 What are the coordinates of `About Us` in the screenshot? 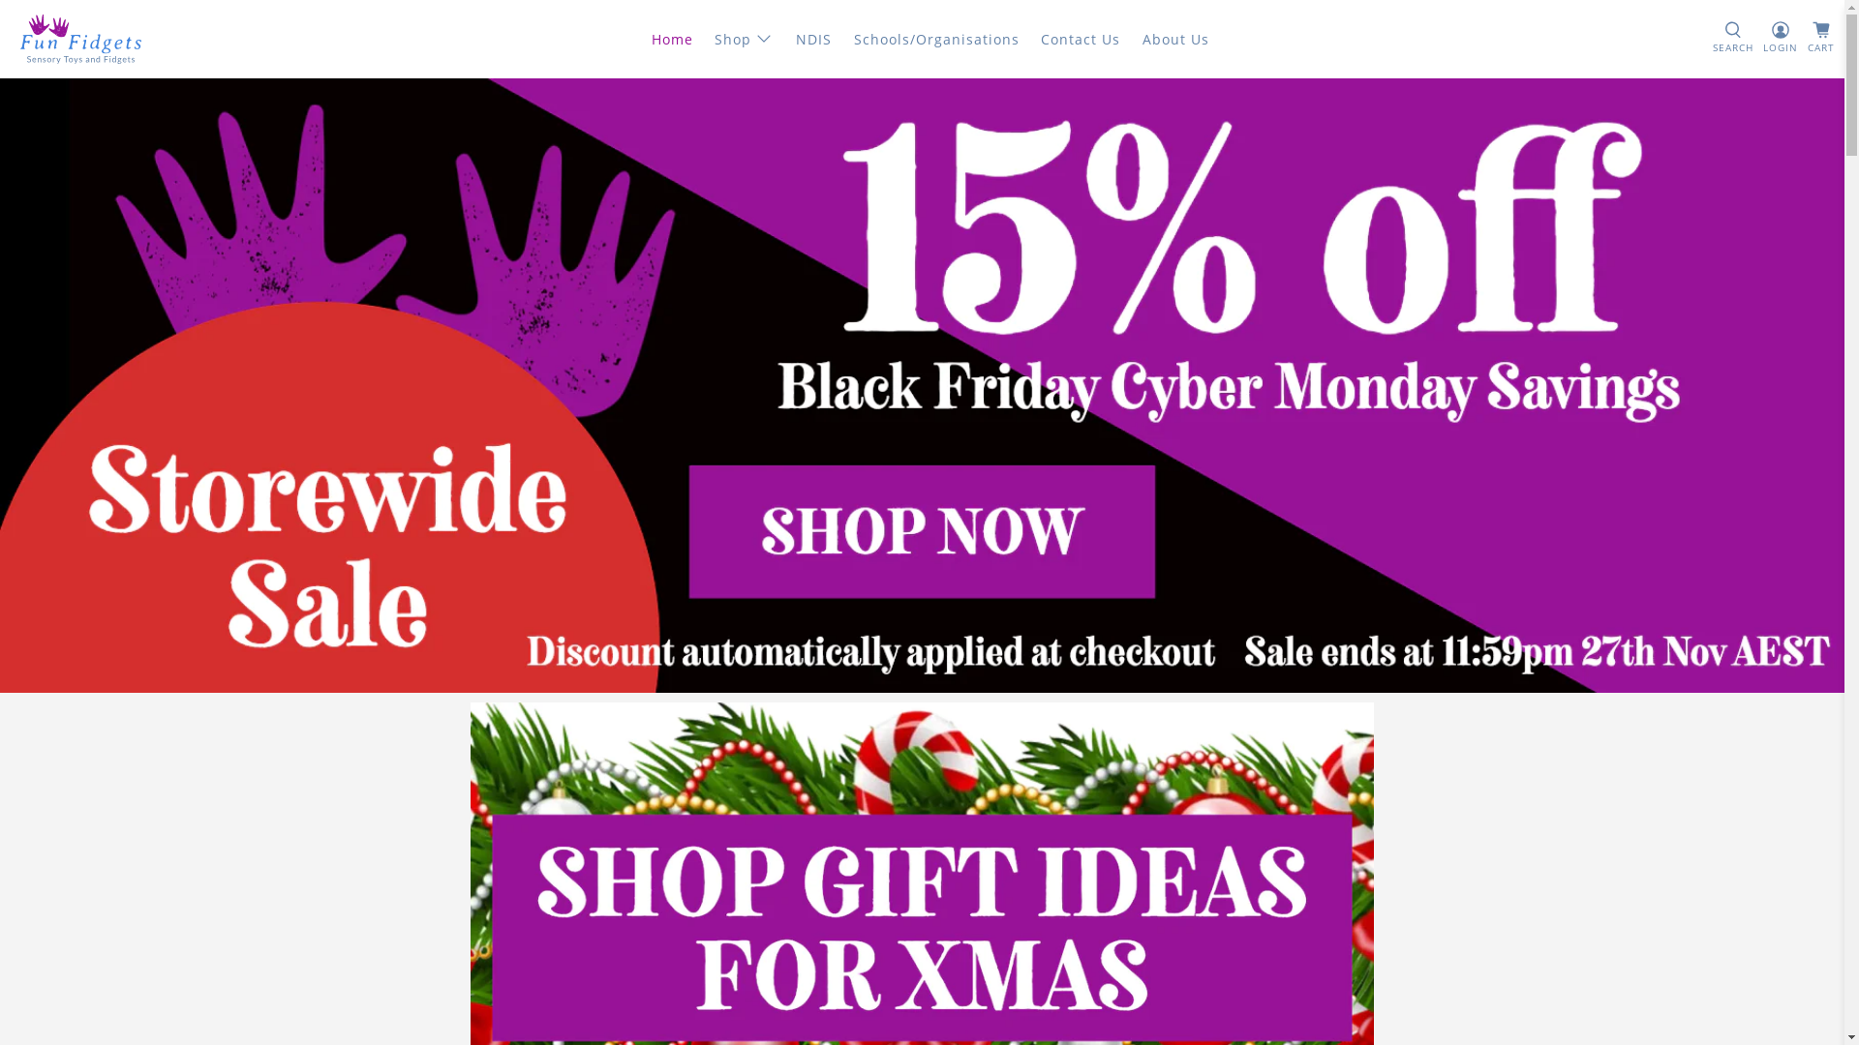 It's located at (1176, 39).